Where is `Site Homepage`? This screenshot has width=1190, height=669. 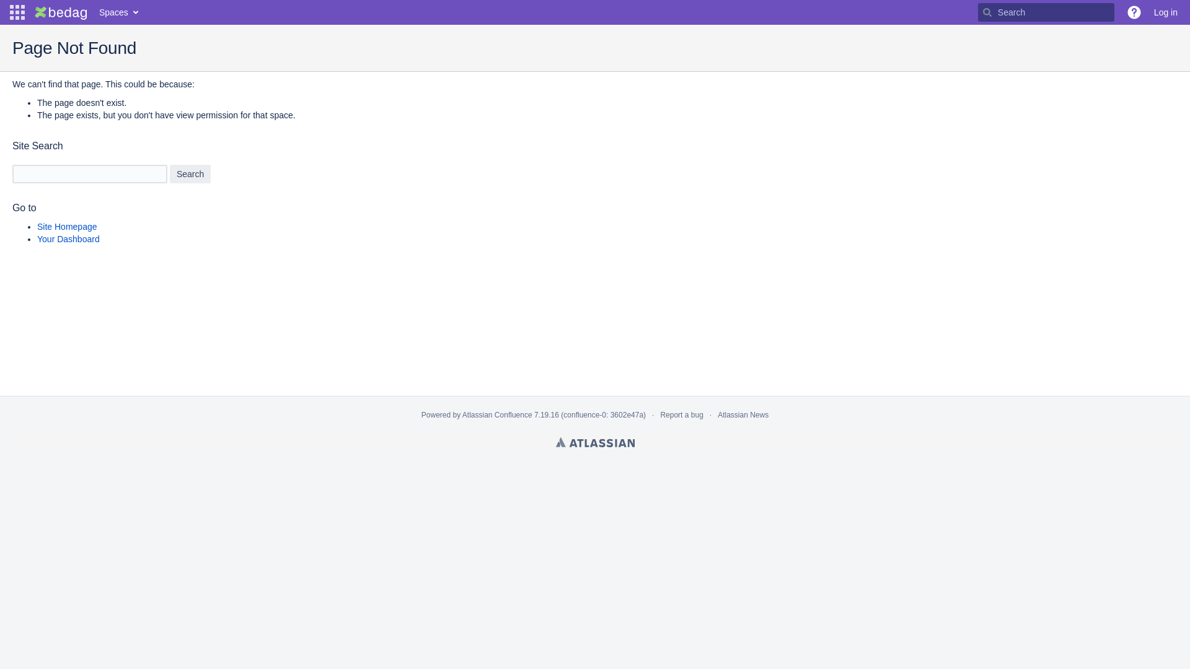 Site Homepage is located at coordinates (67, 227).